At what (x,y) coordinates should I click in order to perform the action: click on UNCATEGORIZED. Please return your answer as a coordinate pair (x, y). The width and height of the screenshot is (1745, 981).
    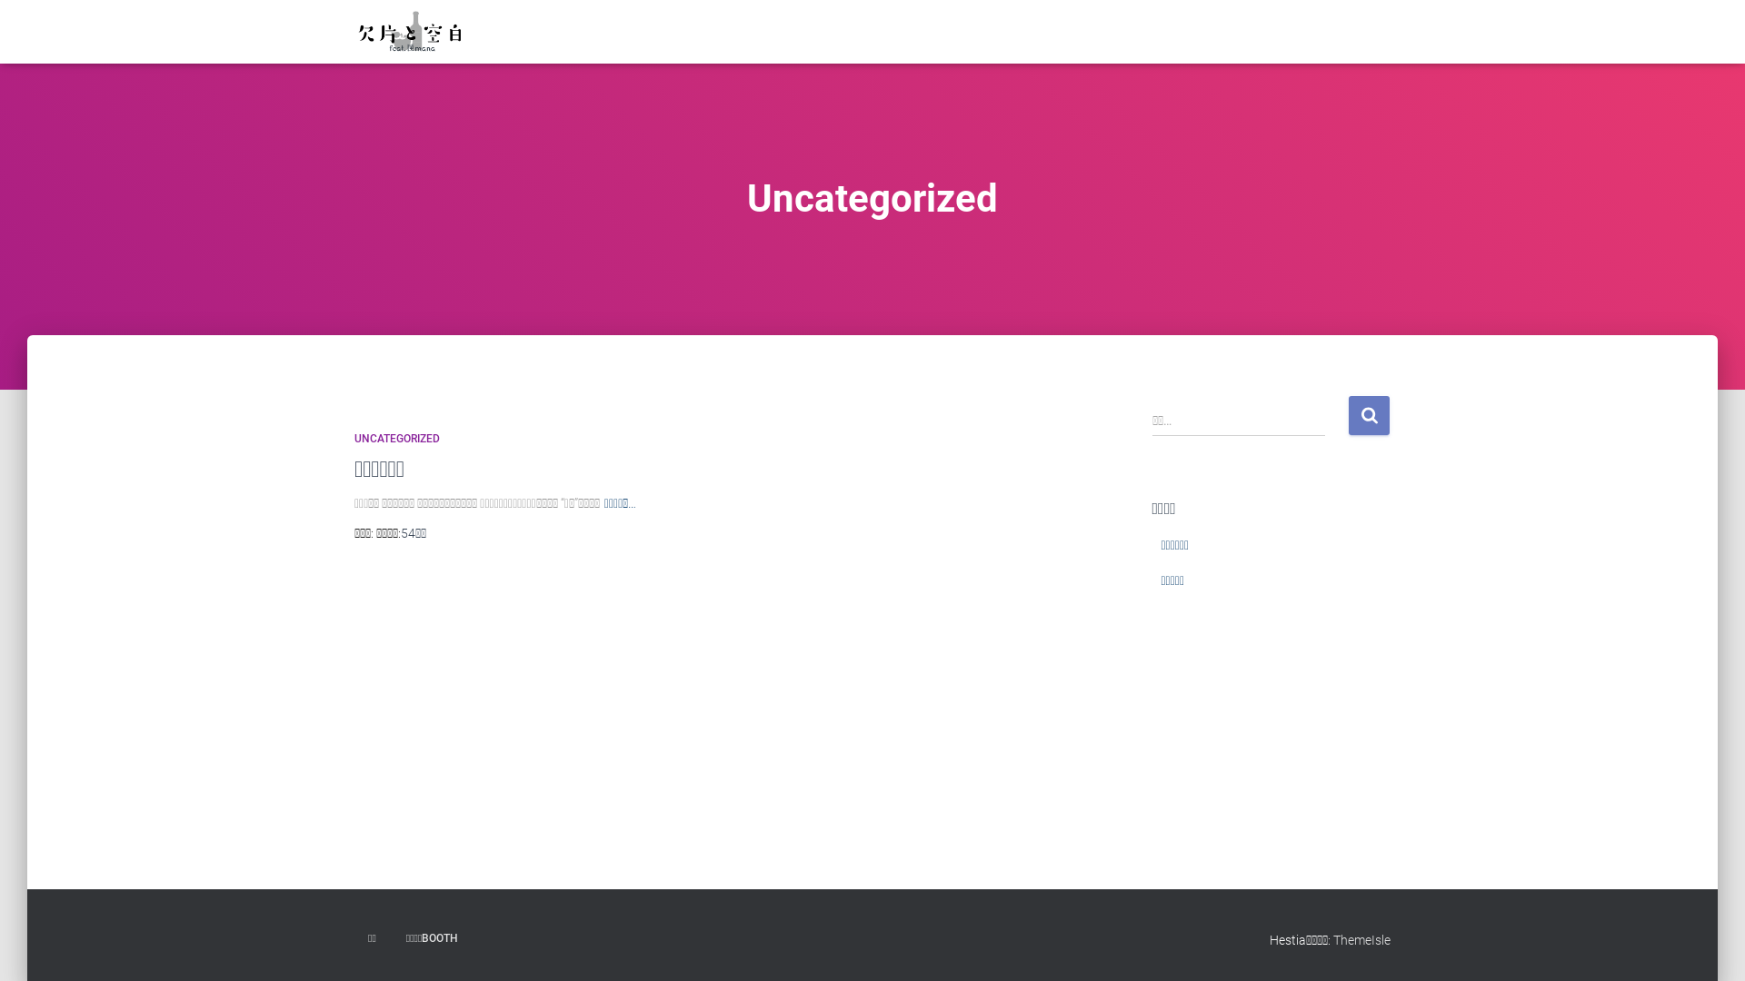
    Looking at the image, I should click on (397, 439).